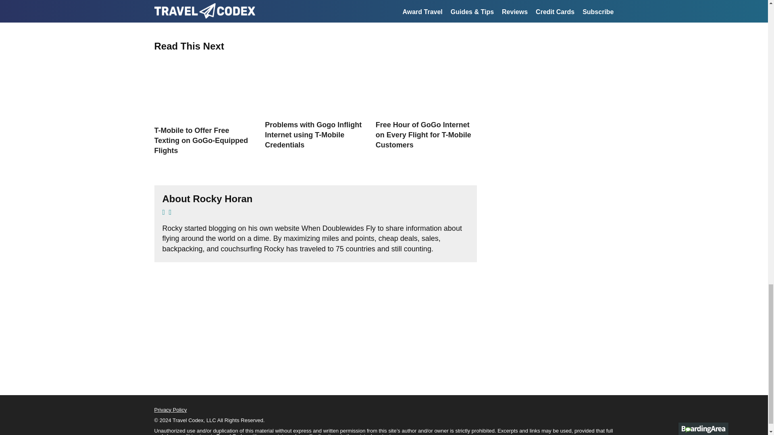  I want to click on LinkedIn, so click(362, 9).